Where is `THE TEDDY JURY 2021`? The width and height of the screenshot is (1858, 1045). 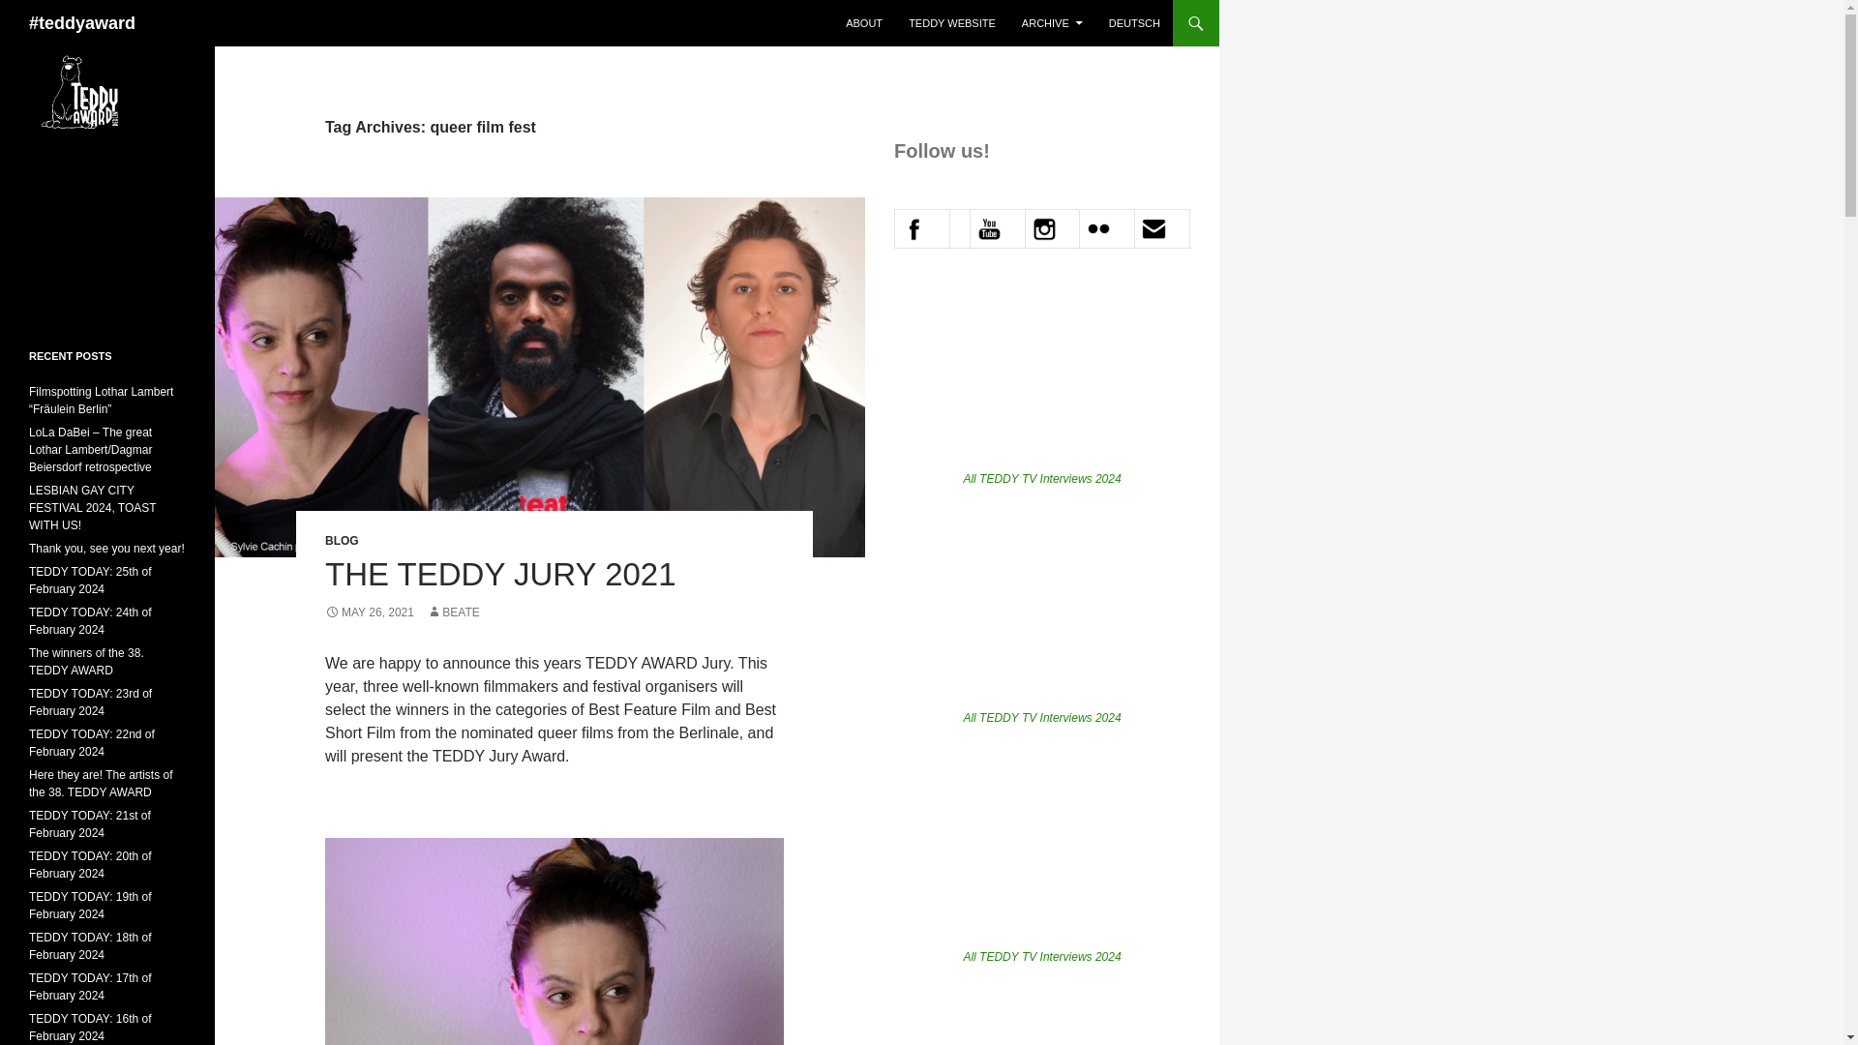
THE TEDDY JURY 2021 is located at coordinates (500, 574).